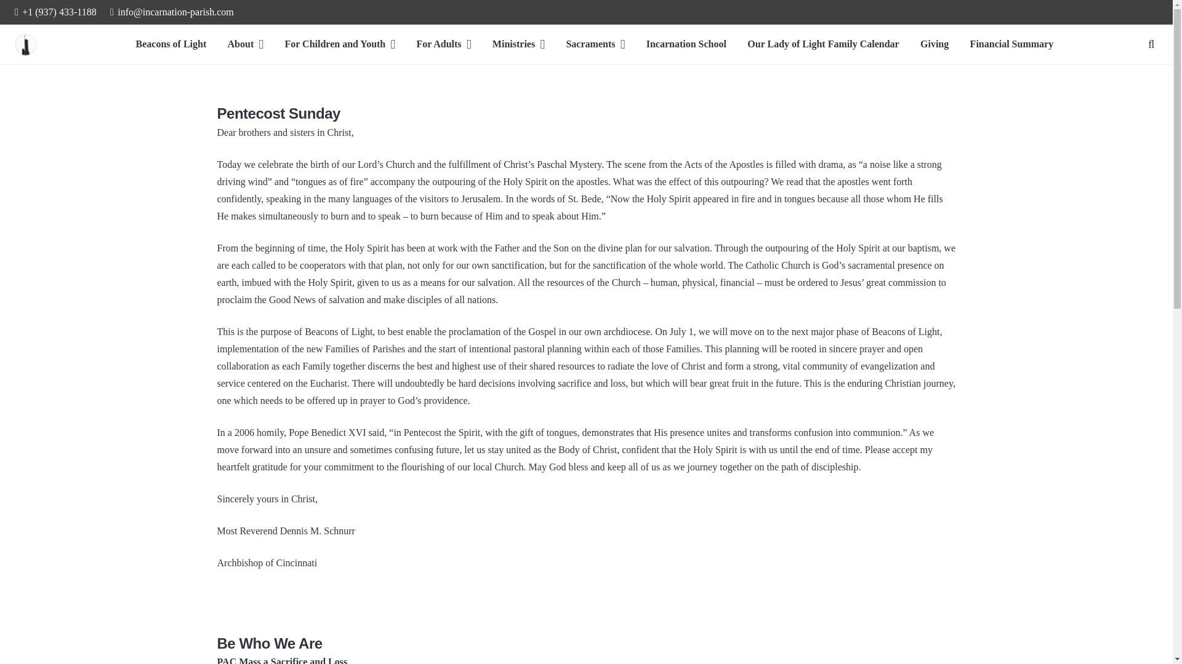 This screenshot has height=664, width=1182. Describe the element at coordinates (246, 44) in the screenshot. I see `About` at that location.